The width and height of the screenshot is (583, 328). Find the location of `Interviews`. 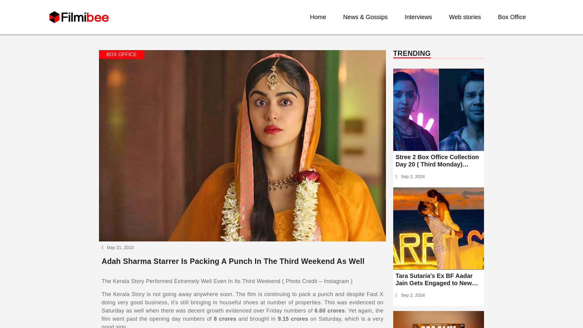

Interviews is located at coordinates (418, 17).